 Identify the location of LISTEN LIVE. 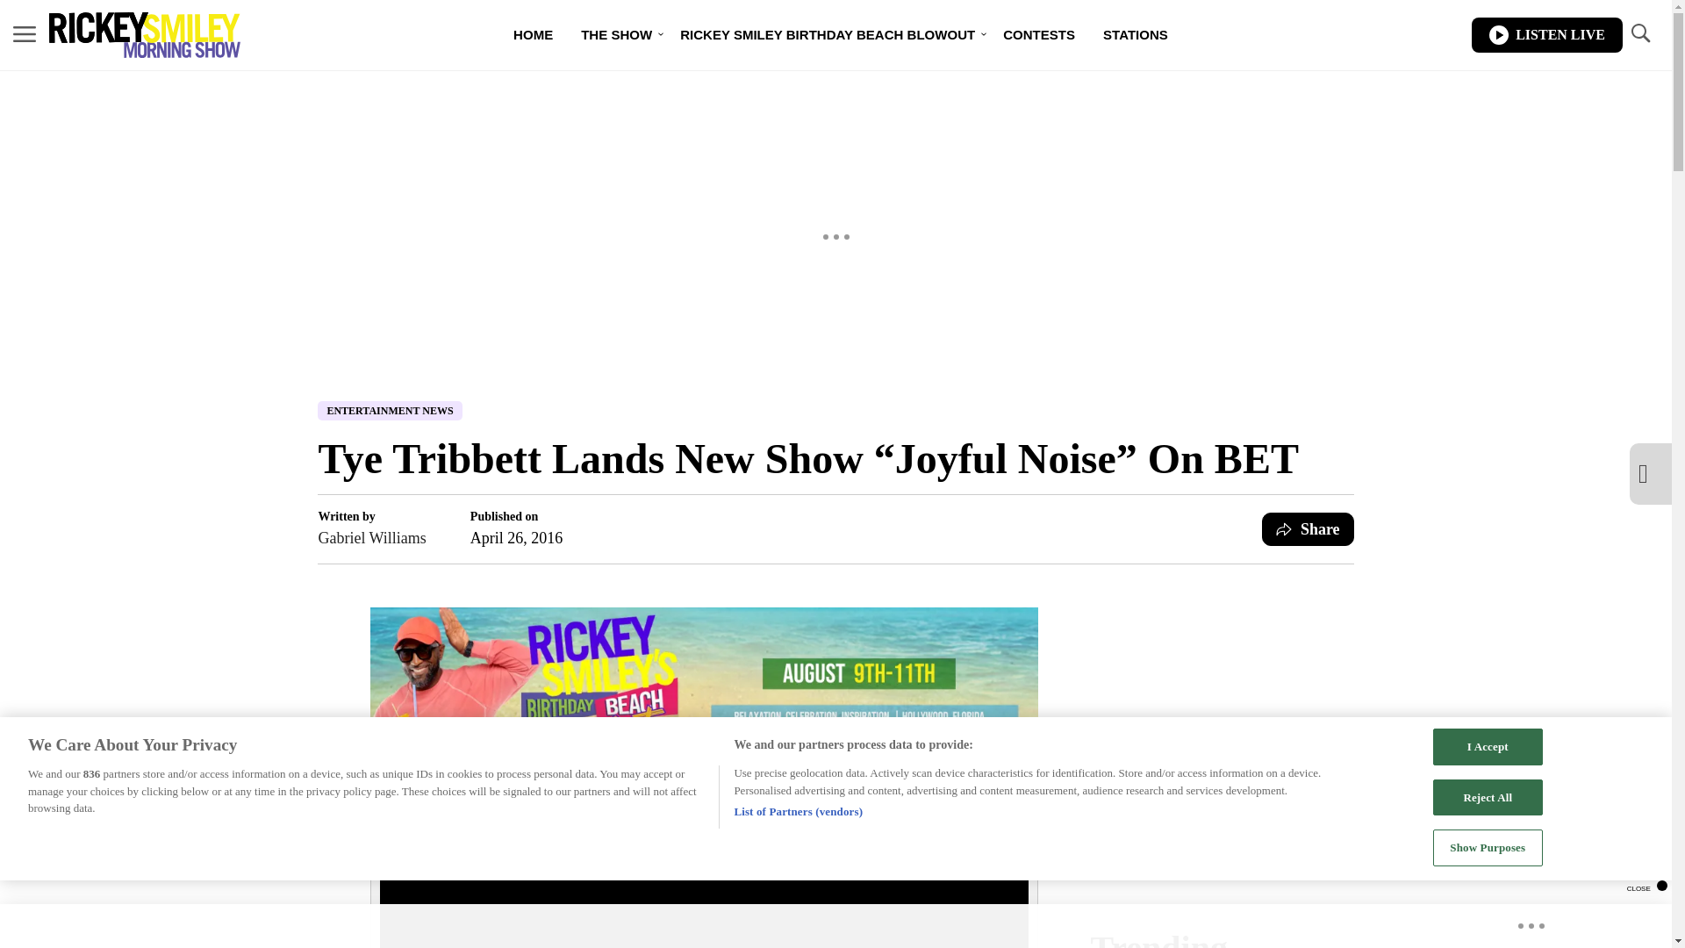
(1546, 35).